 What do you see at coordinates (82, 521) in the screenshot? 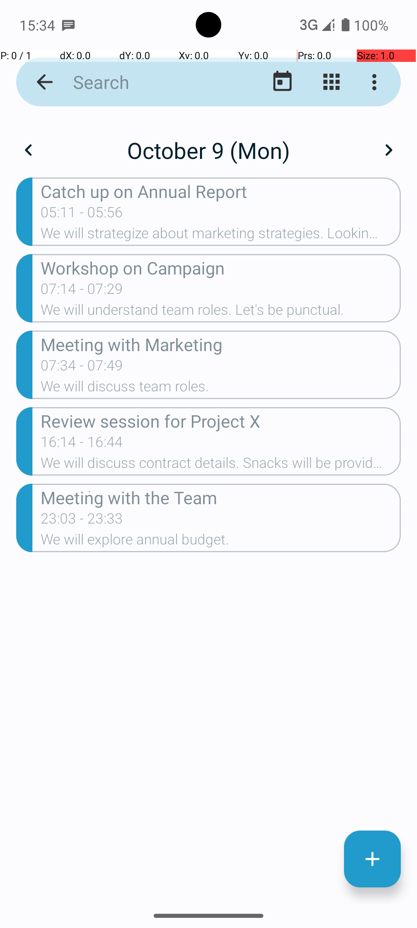
I see `23:03 - 23:33` at bounding box center [82, 521].